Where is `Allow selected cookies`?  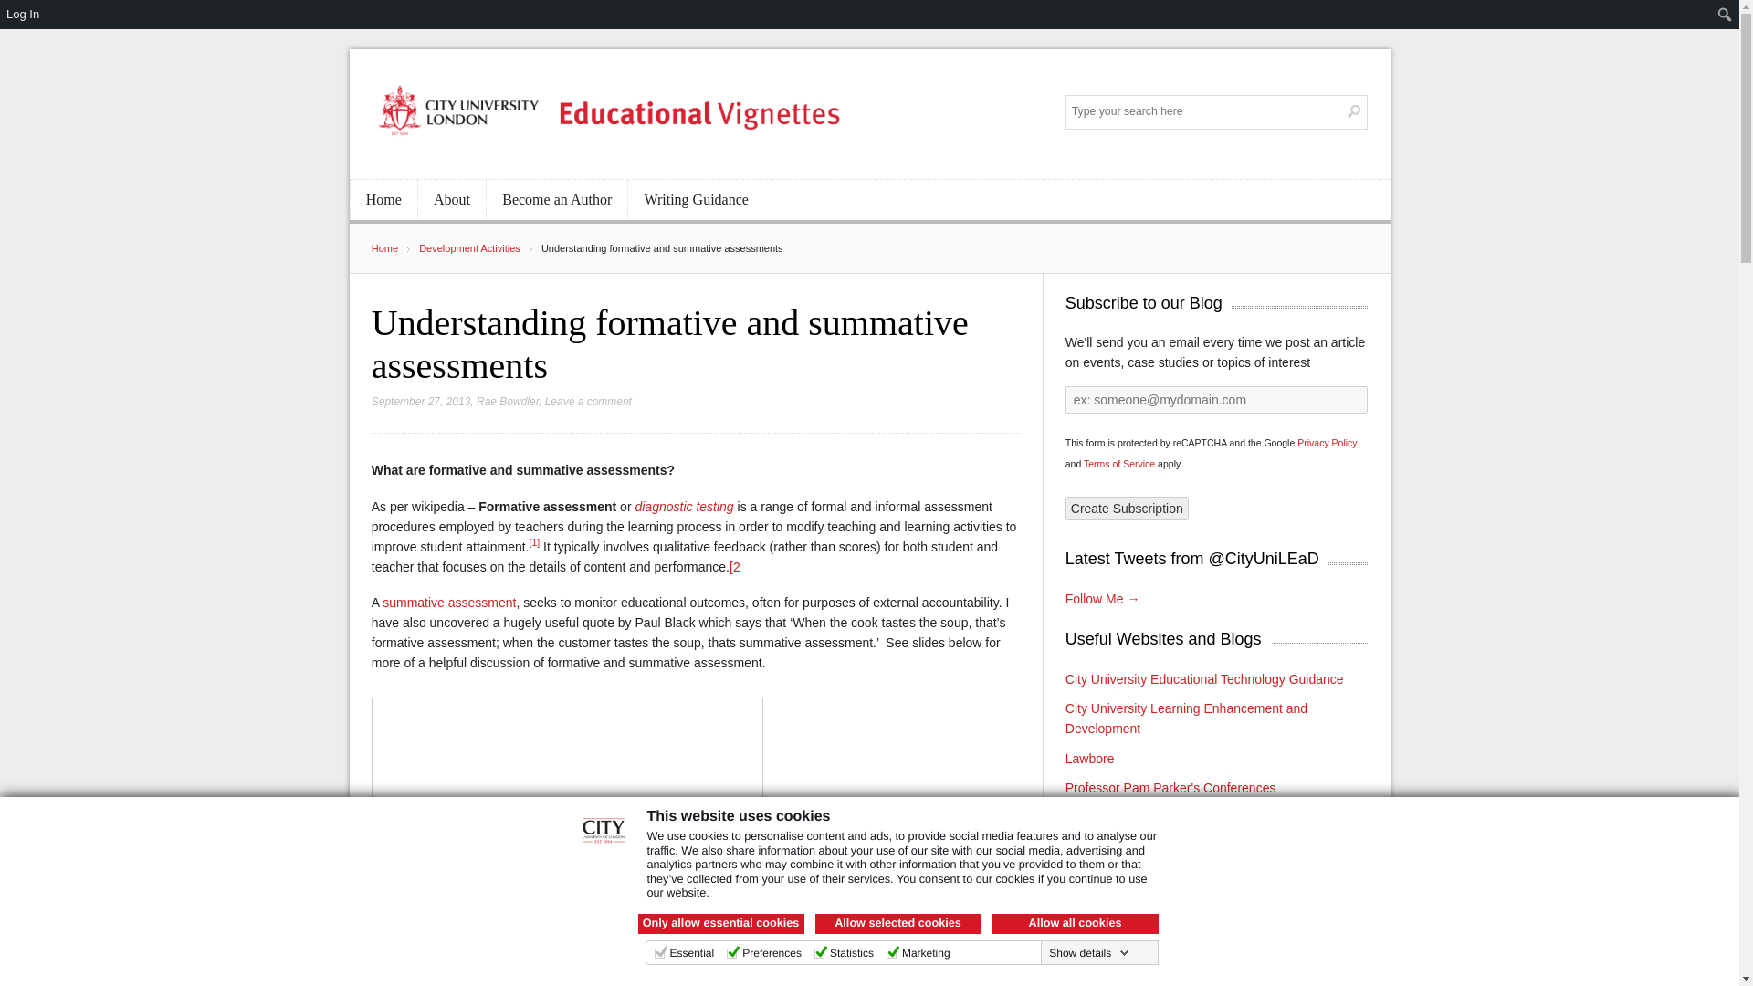
Allow selected cookies is located at coordinates (897, 924).